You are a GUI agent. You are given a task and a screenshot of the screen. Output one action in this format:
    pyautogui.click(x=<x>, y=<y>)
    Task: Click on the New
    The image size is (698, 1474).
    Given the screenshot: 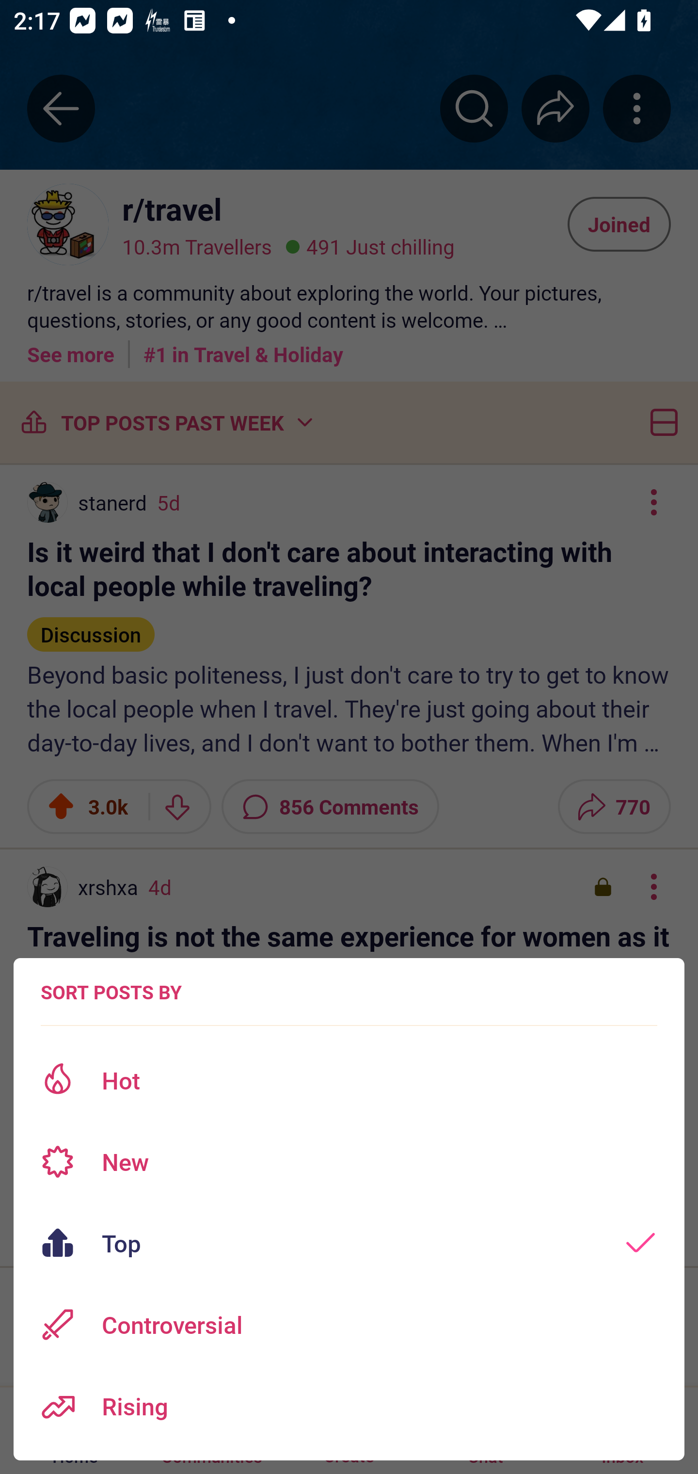 What is the action you would take?
    pyautogui.click(x=349, y=1162)
    